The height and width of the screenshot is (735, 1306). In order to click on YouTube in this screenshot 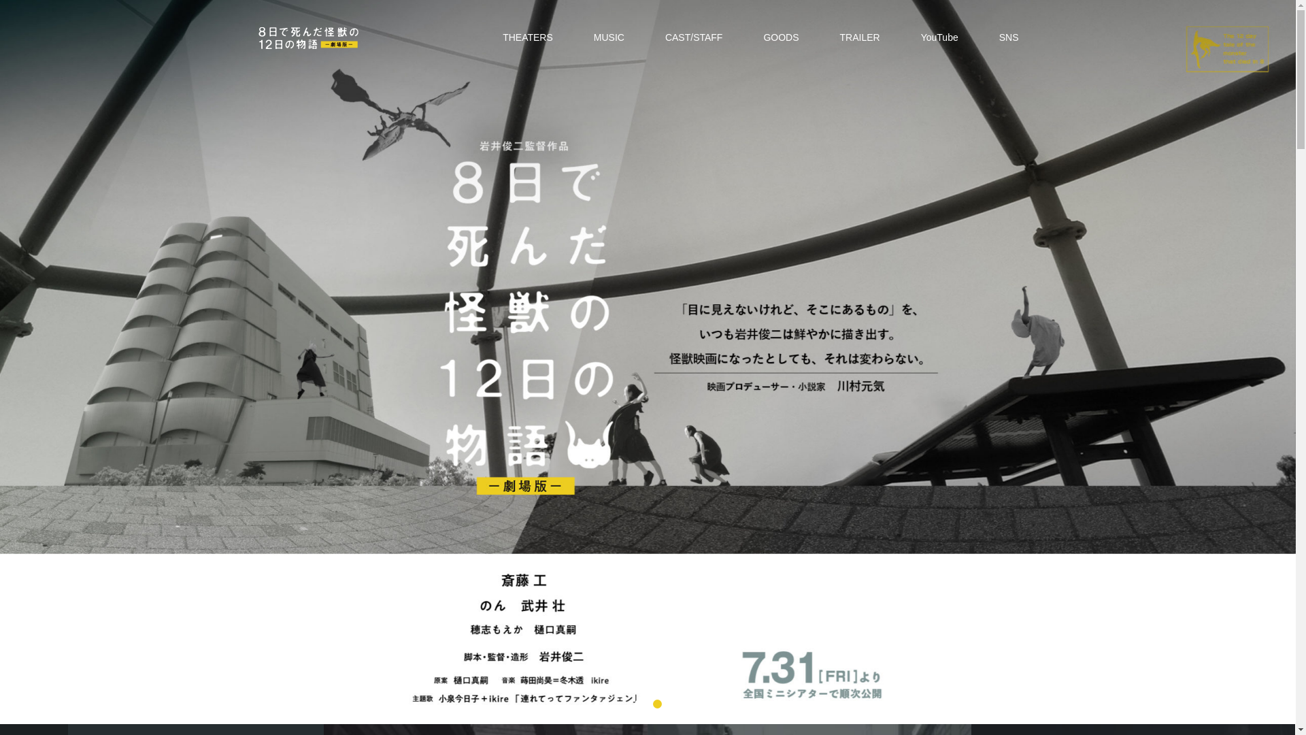, I will do `click(940, 37)`.